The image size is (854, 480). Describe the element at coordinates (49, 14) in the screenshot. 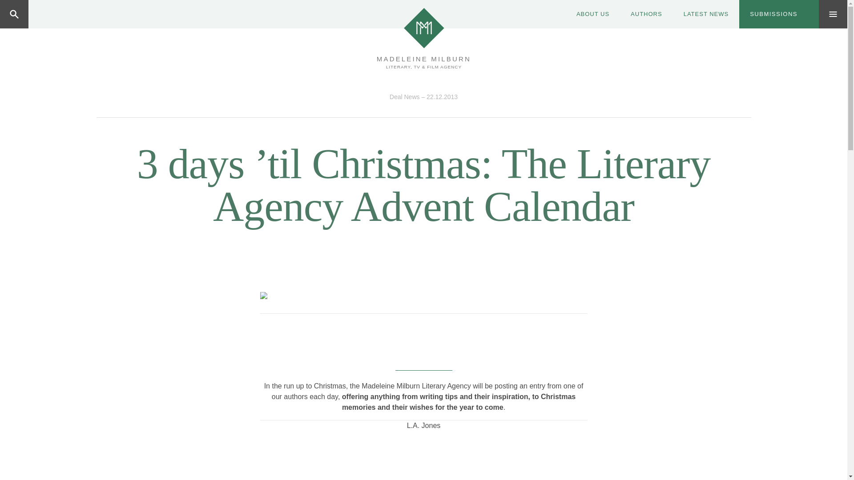

I see `Search` at that location.